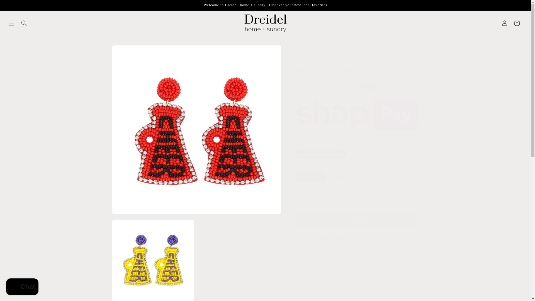 This screenshot has height=301, width=535. I want to click on Shopify online store chat, so click(22, 287).